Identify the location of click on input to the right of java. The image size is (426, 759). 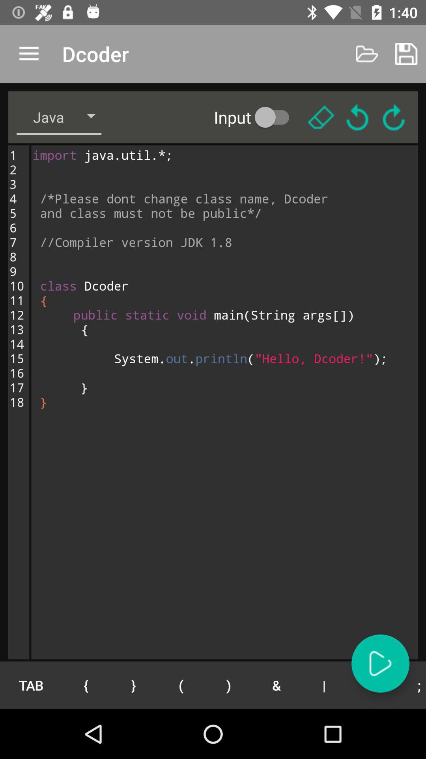
(257, 117).